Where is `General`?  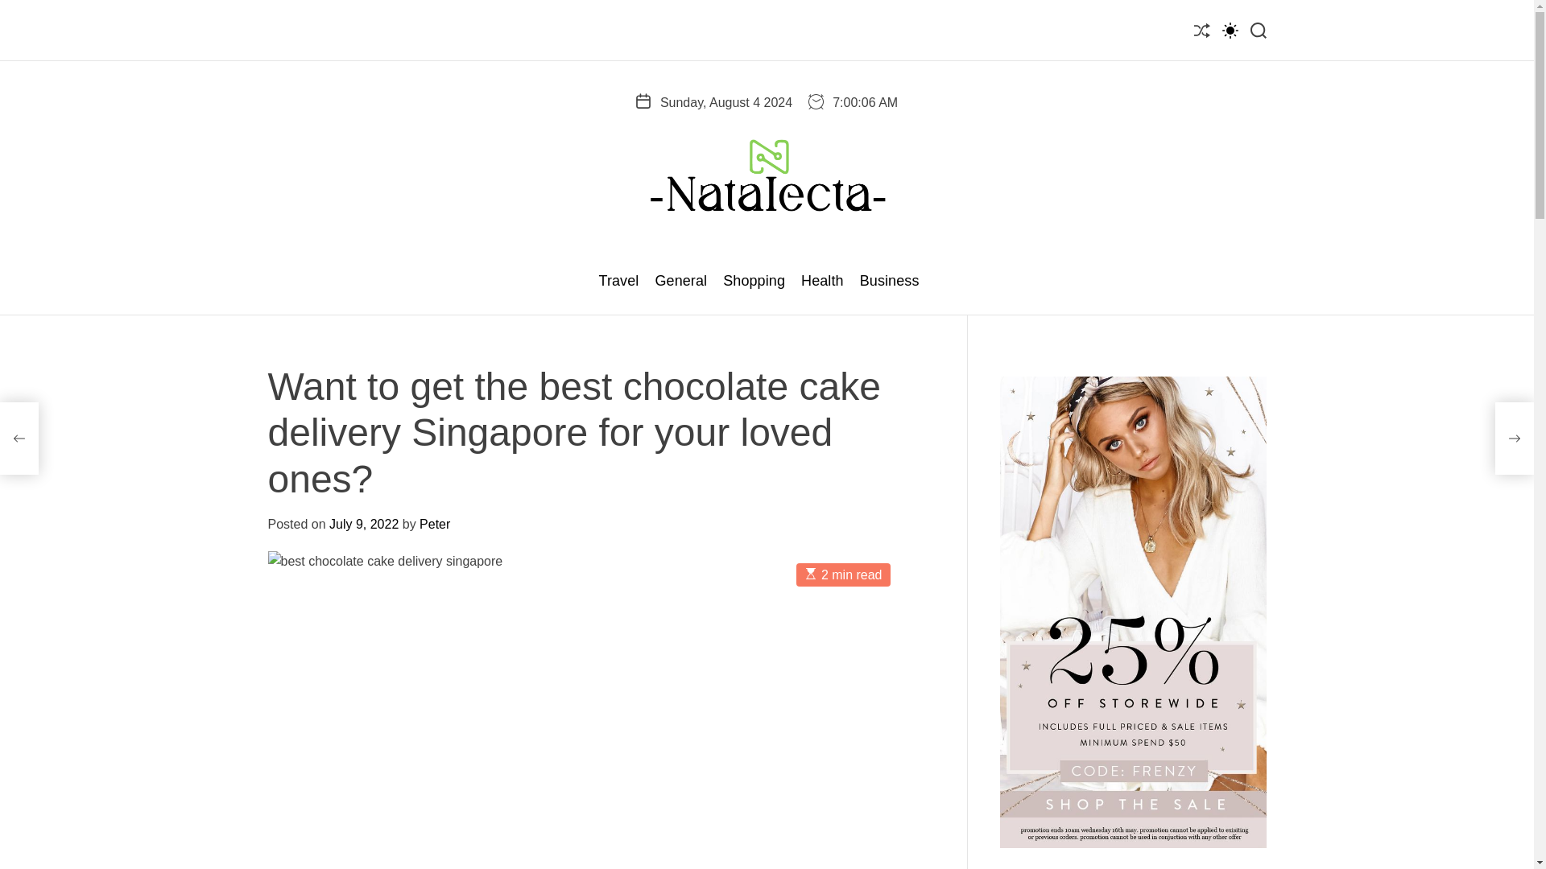
General is located at coordinates (680, 282).